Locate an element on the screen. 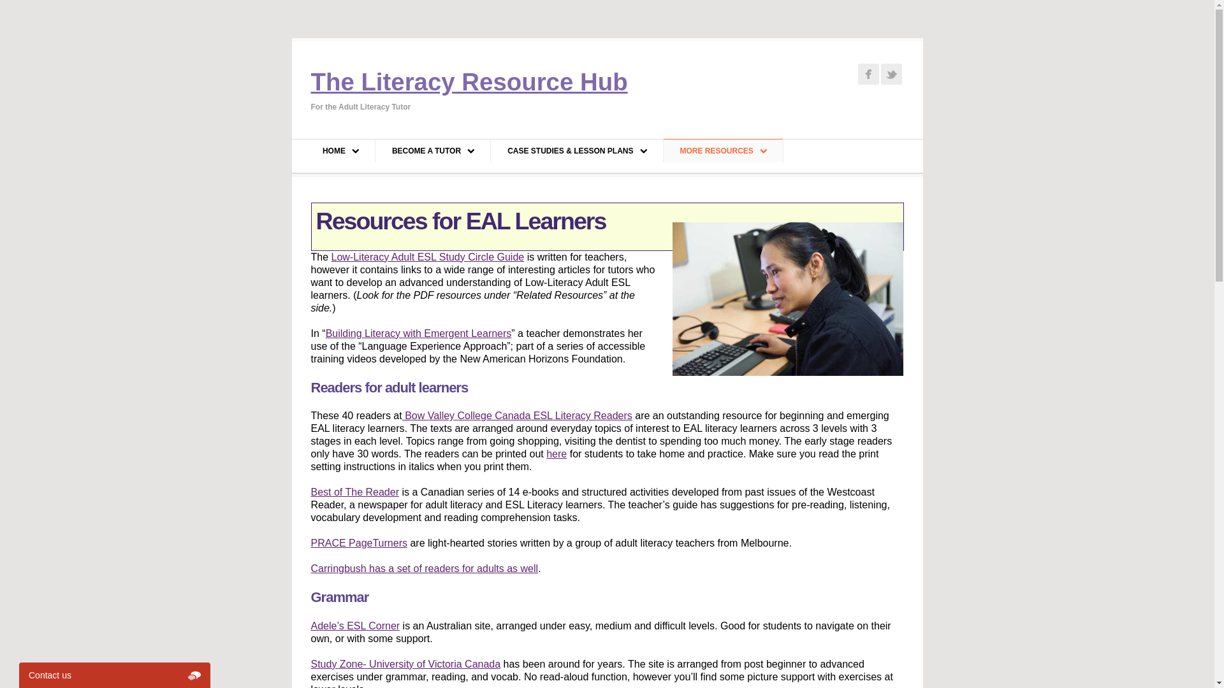  CASE STUDIES & LESSON PLANS is located at coordinates (576, 150).